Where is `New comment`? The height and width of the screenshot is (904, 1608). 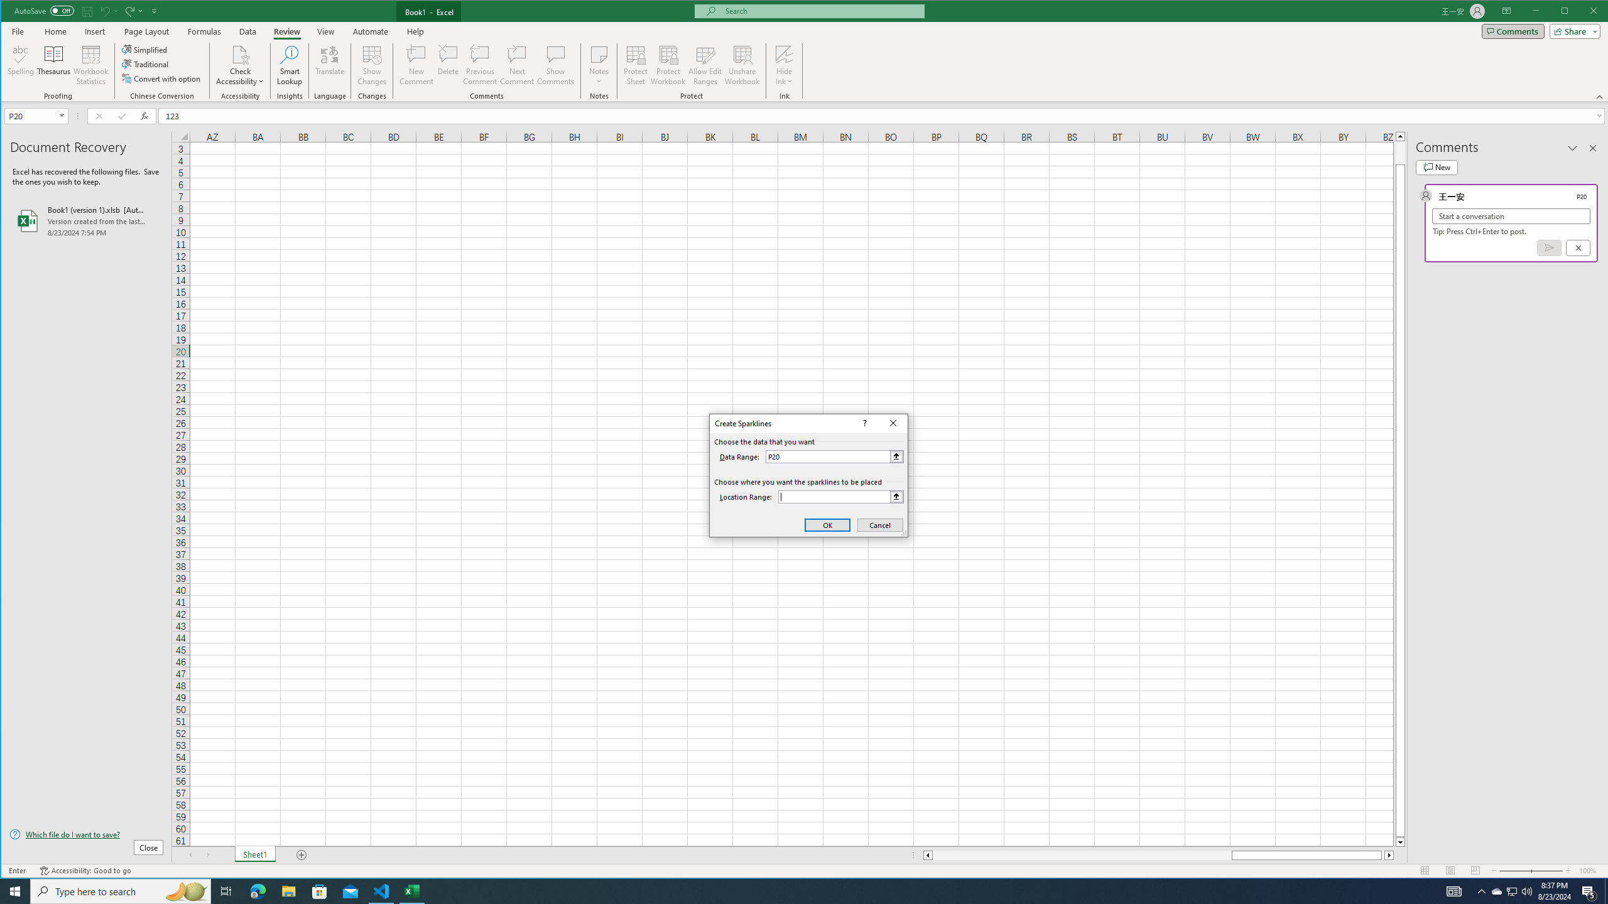 New comment is located at coordinates (1436, 167).